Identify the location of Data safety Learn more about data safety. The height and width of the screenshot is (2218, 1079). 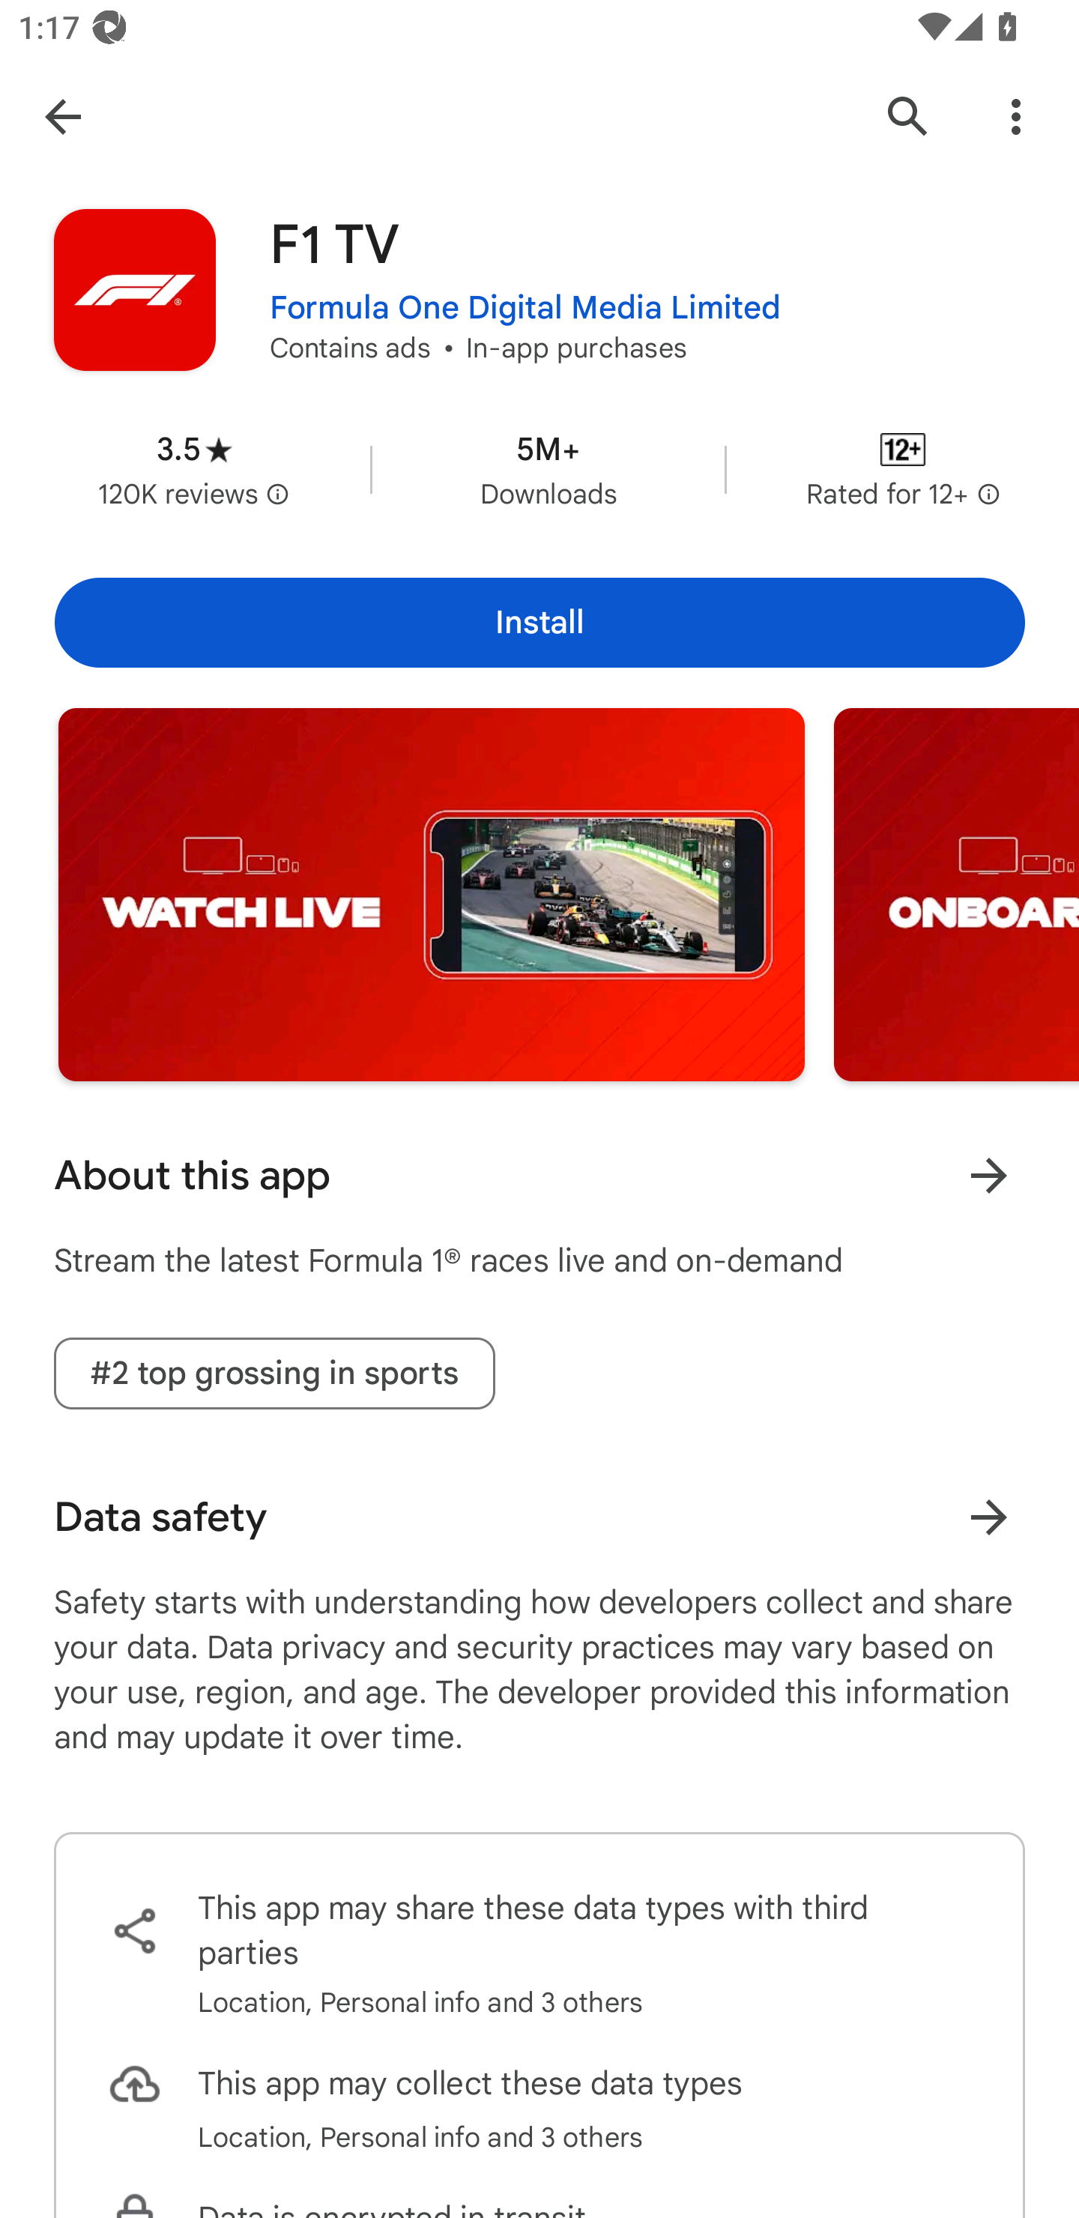
(539, 1517).